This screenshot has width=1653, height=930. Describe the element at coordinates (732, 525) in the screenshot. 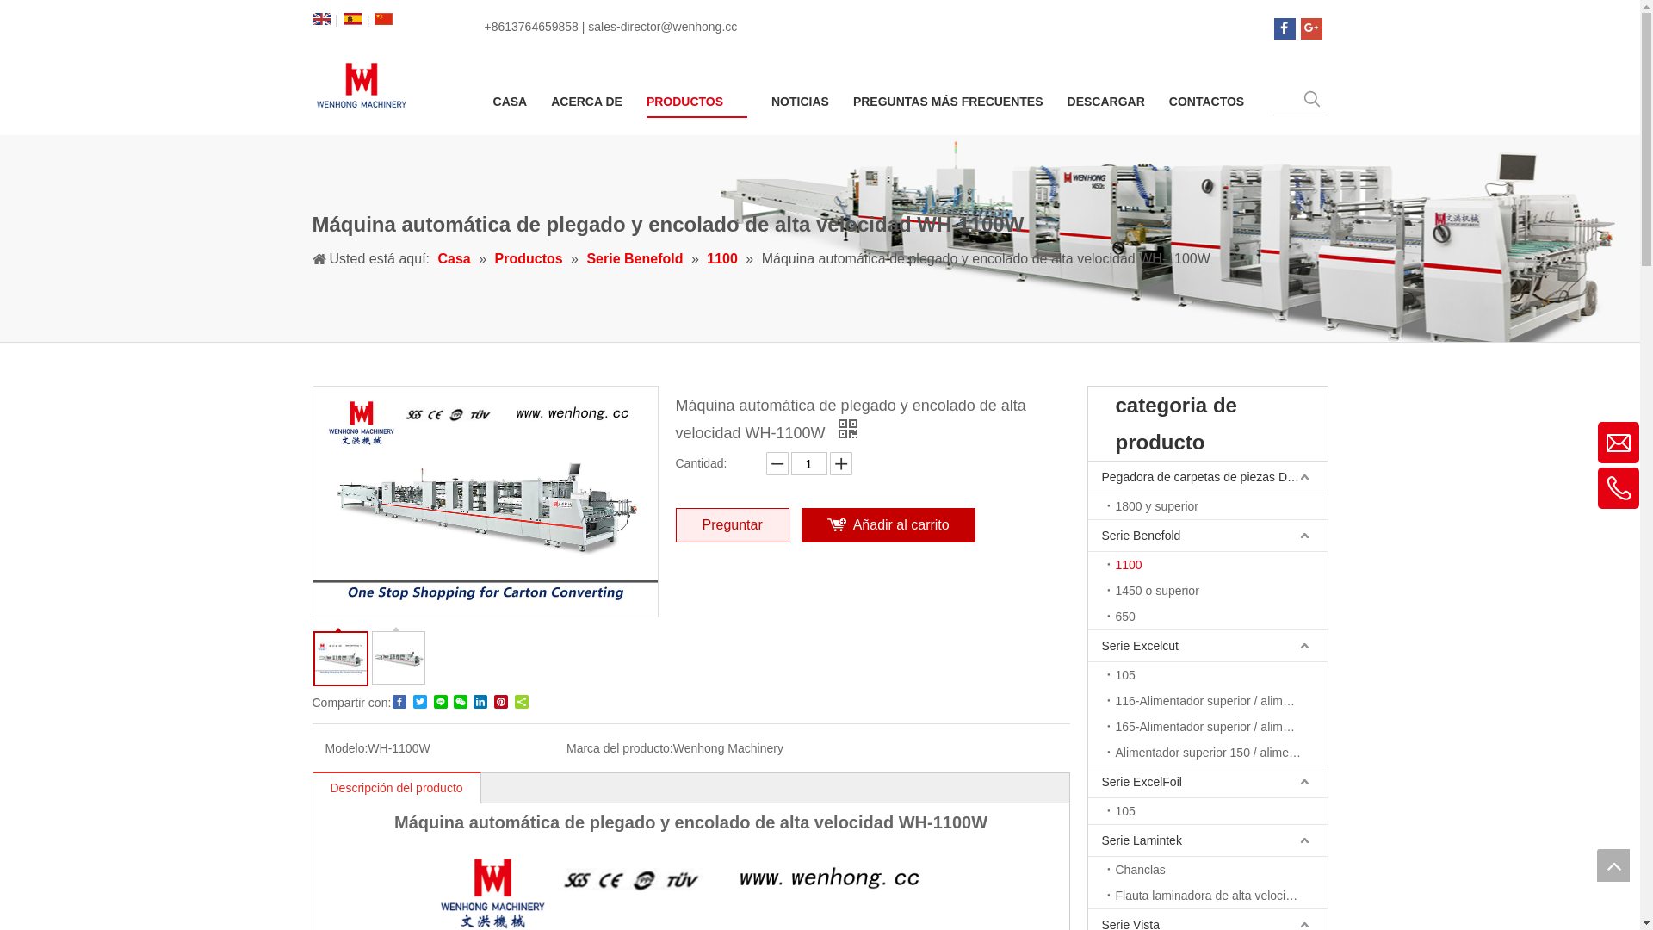

I see `Preguntar` at that location.